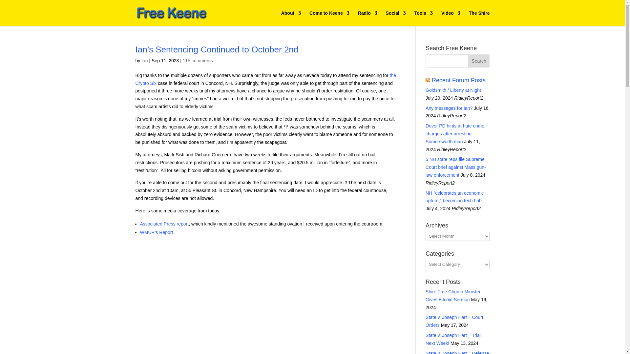  Describe the element at coordinates (291, 18) in the screenshot. I see `About` at that location.